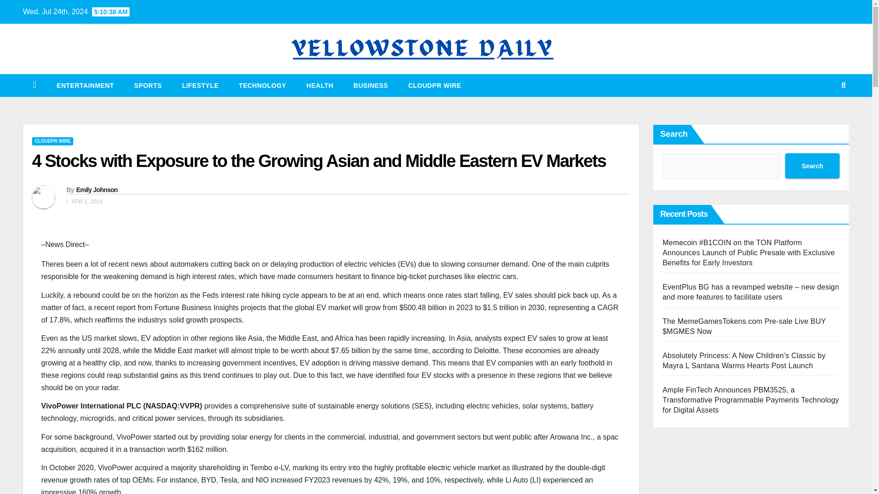 Image resolution: width=879 pixels, height=494 pixels. I want to click on CLOUDPR WIRE, so click(52, 141).